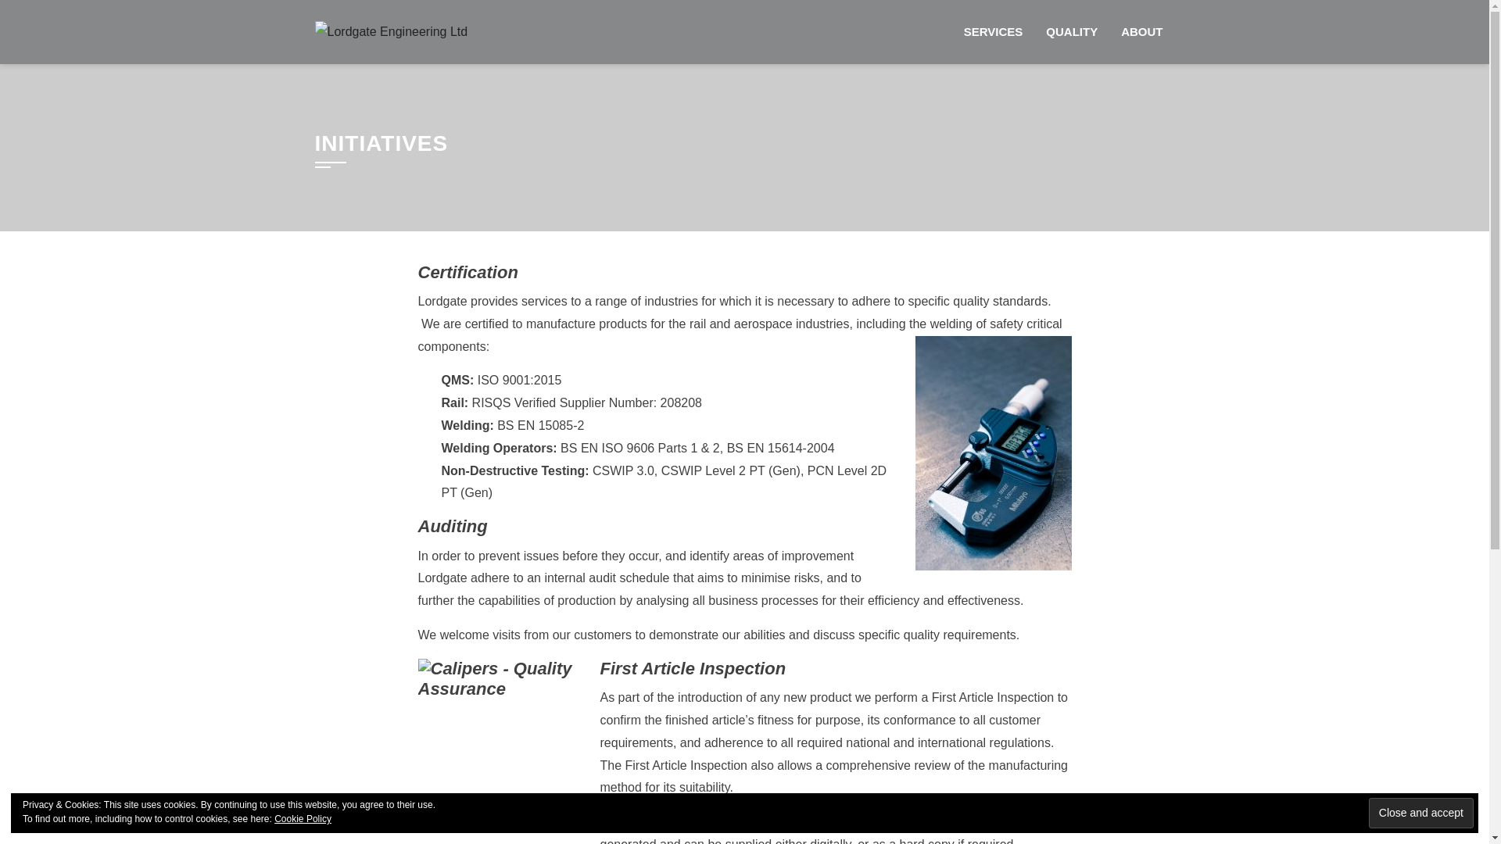 This screenshot has width=1501, height=844. What do you see at coordinates (1071, 32) in the screenshot?
I see `QUALITY` at bounding box center [1071, 32].